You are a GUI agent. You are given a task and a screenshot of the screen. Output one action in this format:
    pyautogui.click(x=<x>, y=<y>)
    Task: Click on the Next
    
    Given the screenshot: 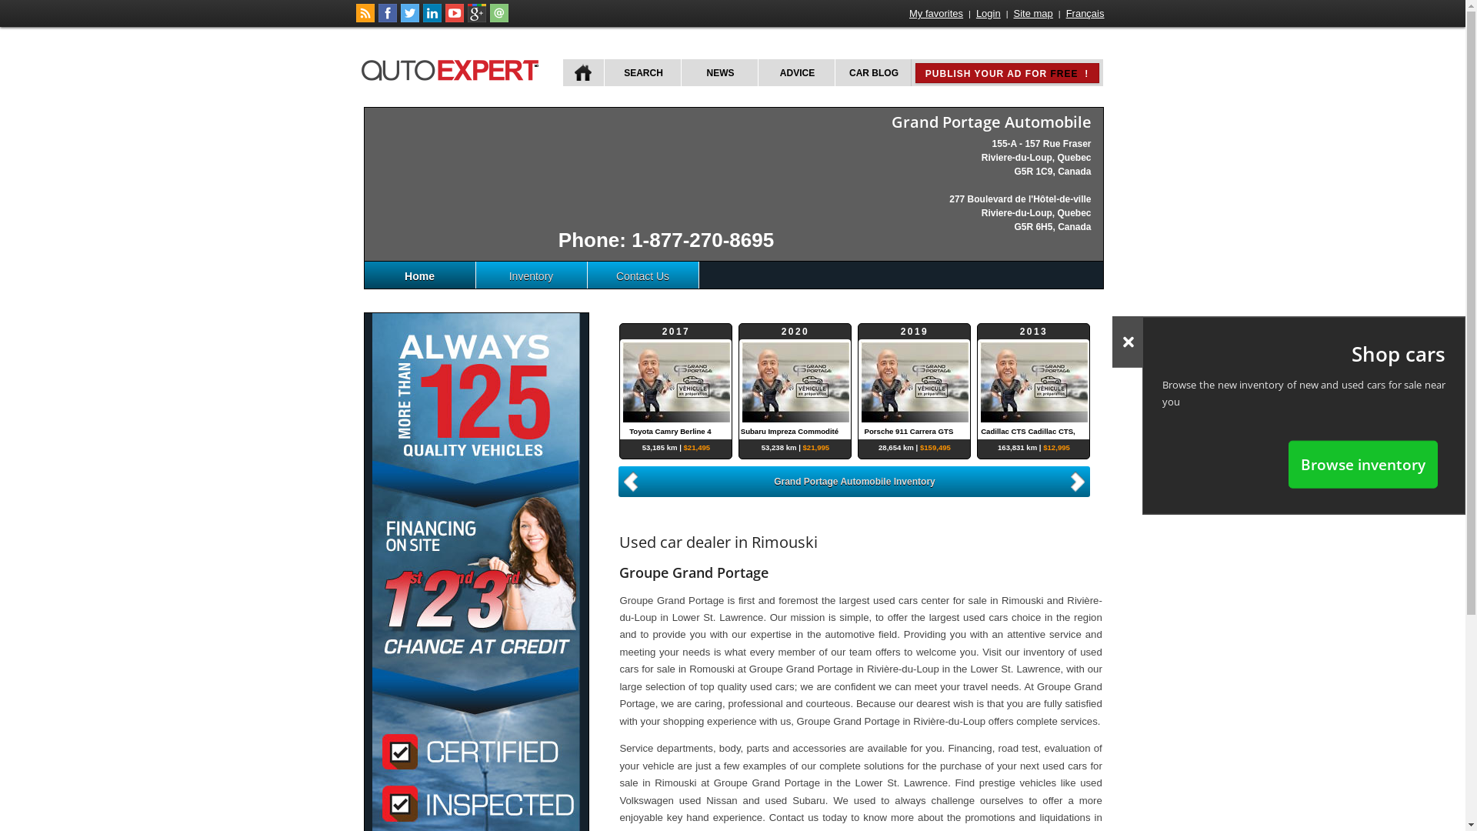 What is the action you would take?
    pyautogui.click(x=1080, y=480)
    